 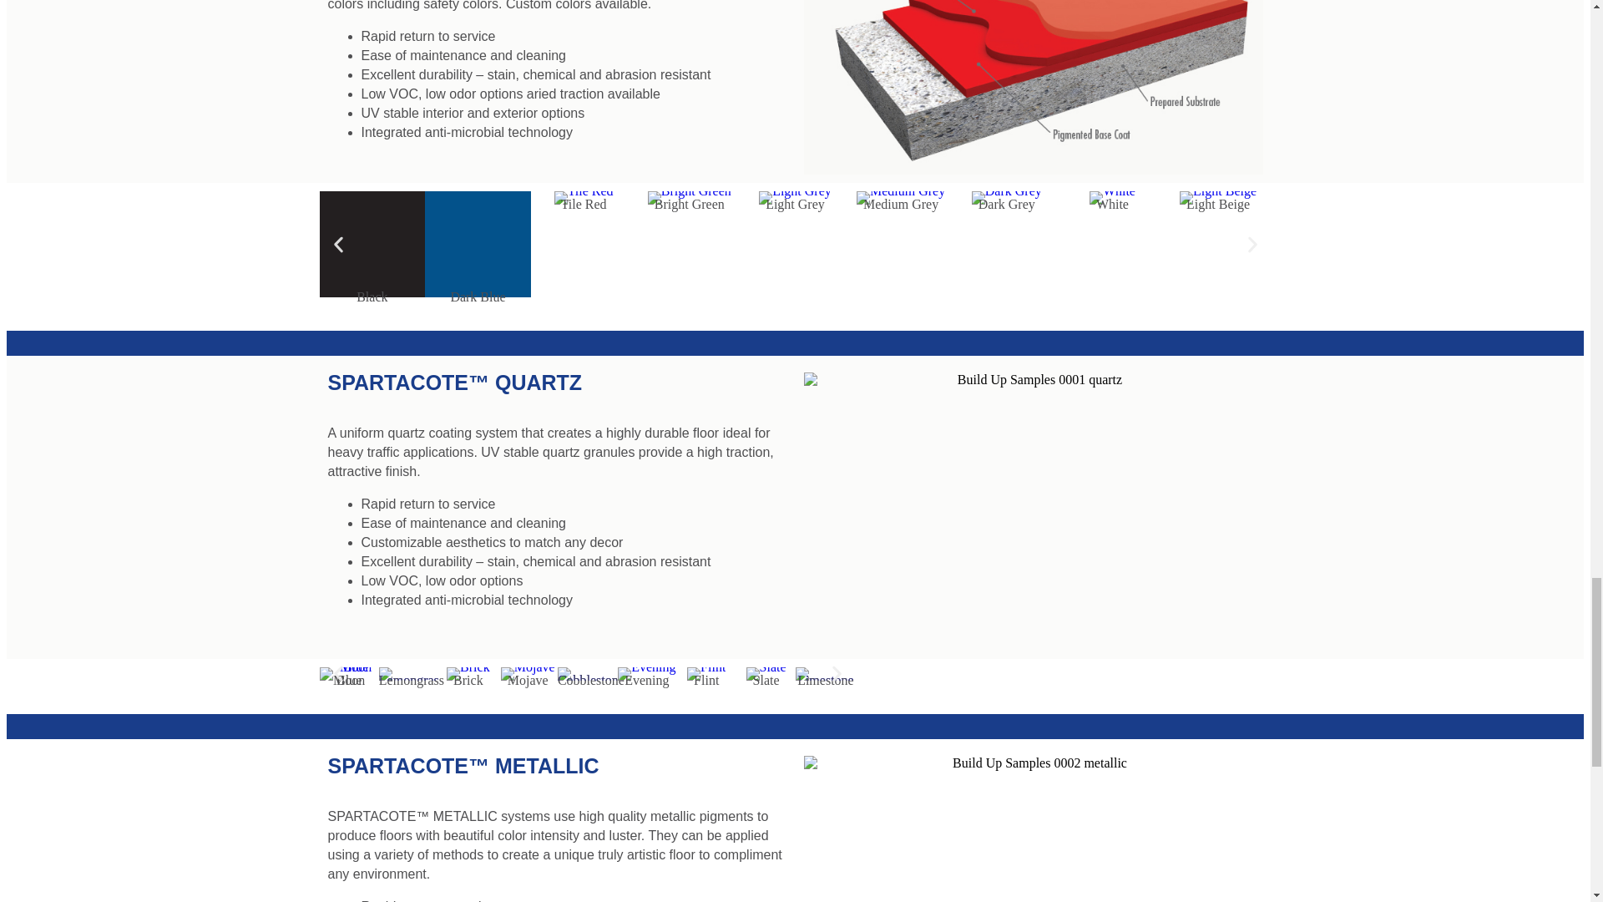 What do you see at coordinates (646, 674) in the screenshot?
I see `Evening` at bounding box center [646, 674].